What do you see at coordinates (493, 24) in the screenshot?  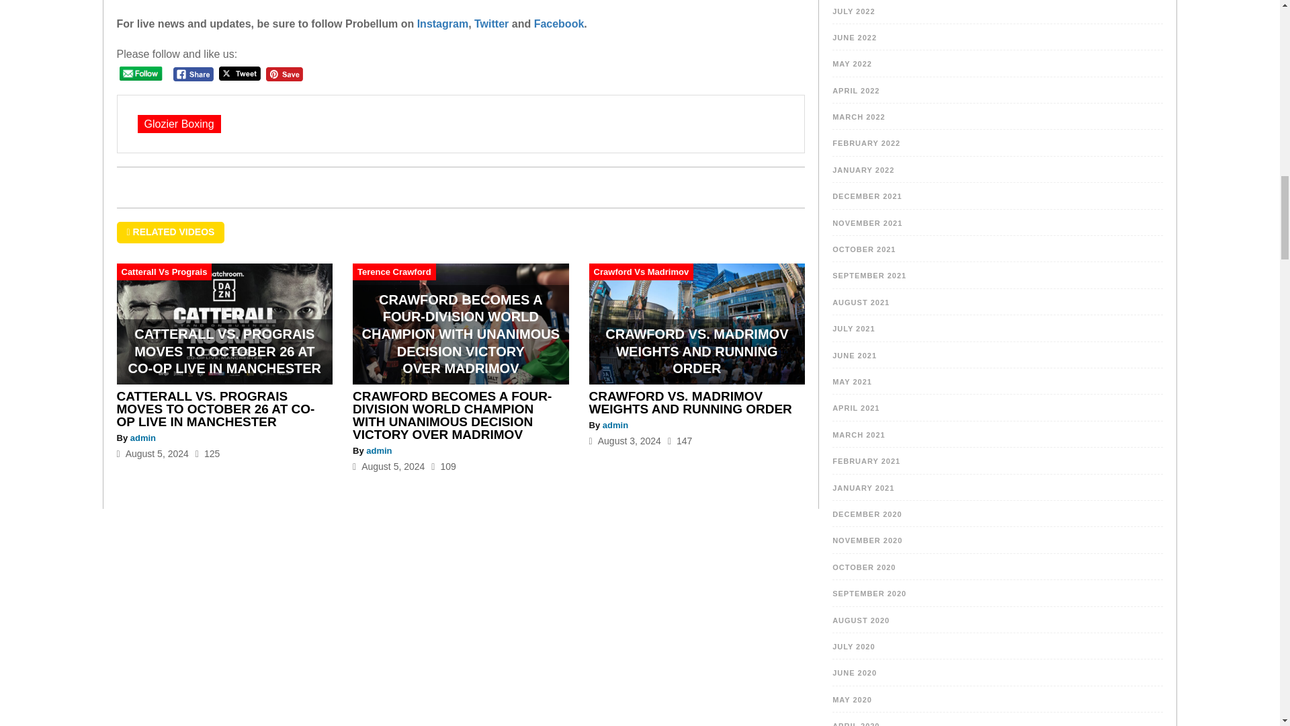 I see `Twitter ` at bounding box center [493, 24].